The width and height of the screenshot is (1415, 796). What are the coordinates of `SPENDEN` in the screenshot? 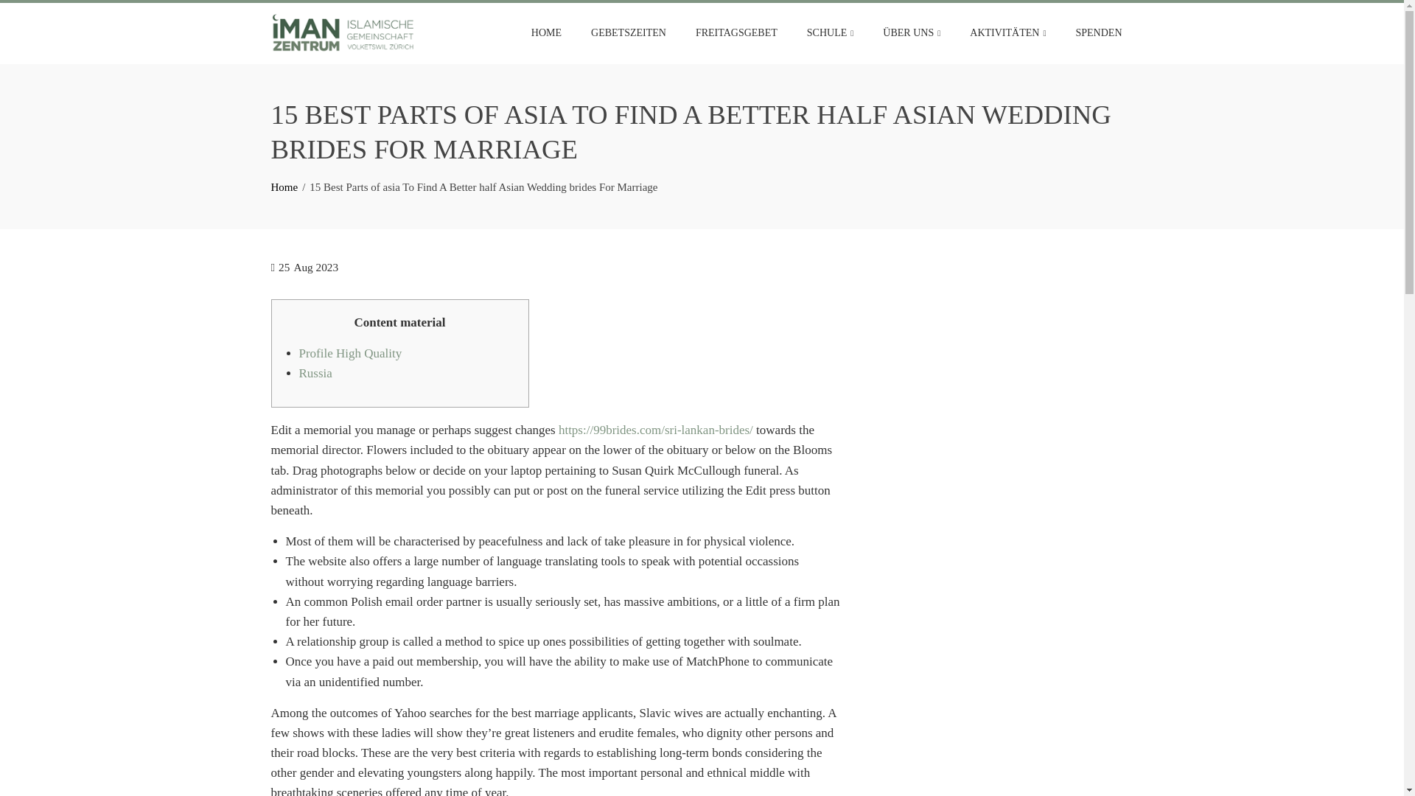 It's located at (1098, 32).